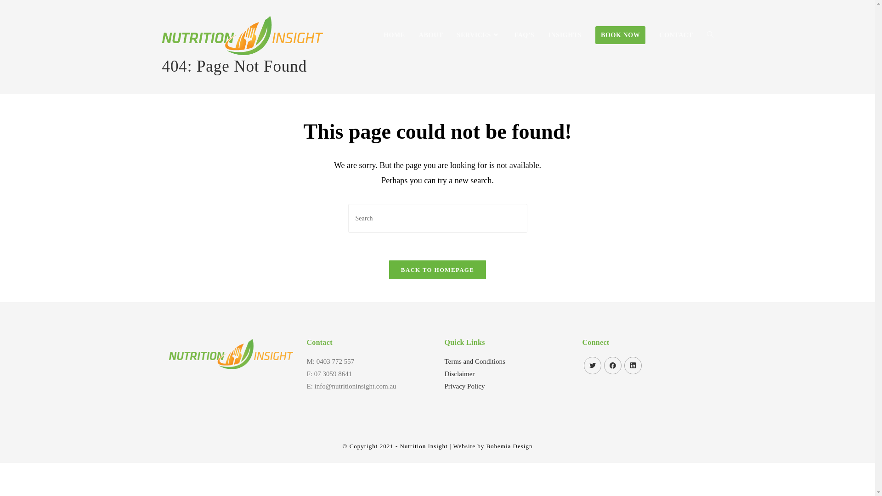  What do you see at coordinates (620, 35) in the screenshot?
I see `BOOK NOW` at bounding box center [620, 35].